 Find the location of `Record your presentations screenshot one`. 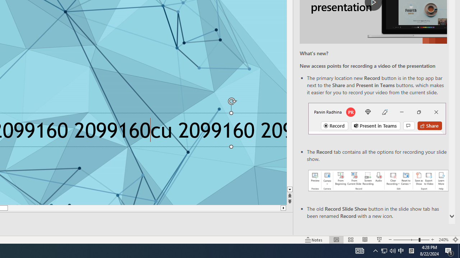

Record your presentations screenshot one is located at coordinates (378, 181).